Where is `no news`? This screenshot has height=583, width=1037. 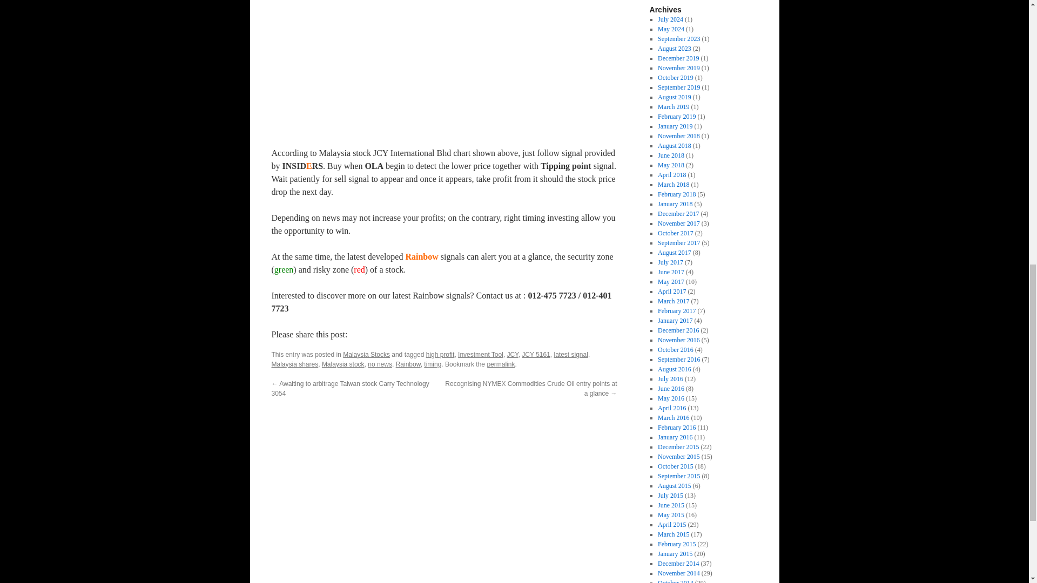 no news is located at coordinates (380, 364).